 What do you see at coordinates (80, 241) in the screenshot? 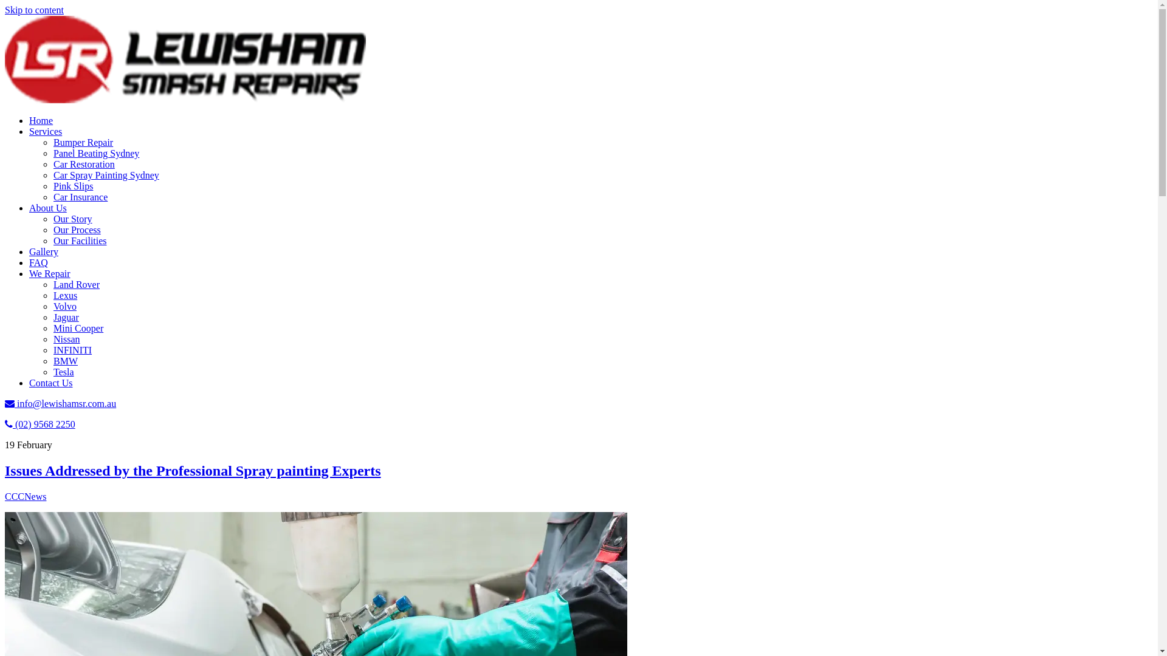
I see `Our Facilities` at bounding box center [80, 241].